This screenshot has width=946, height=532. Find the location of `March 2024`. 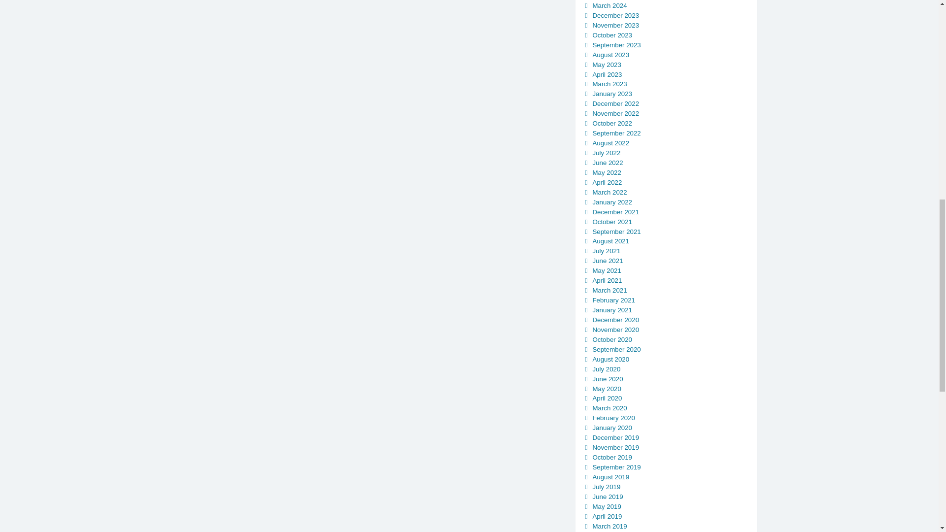

March 2024 is located at coordinates (609, 6).